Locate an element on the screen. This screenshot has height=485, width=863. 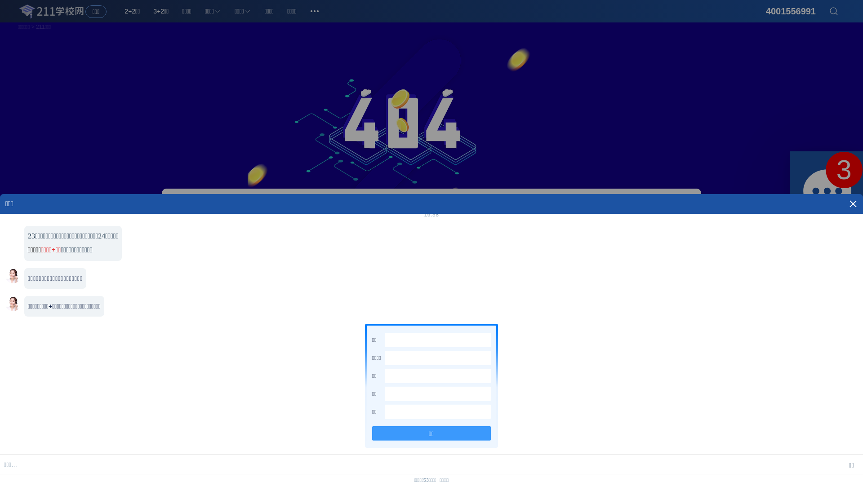
2+2 is located at coordinates (234, 278).